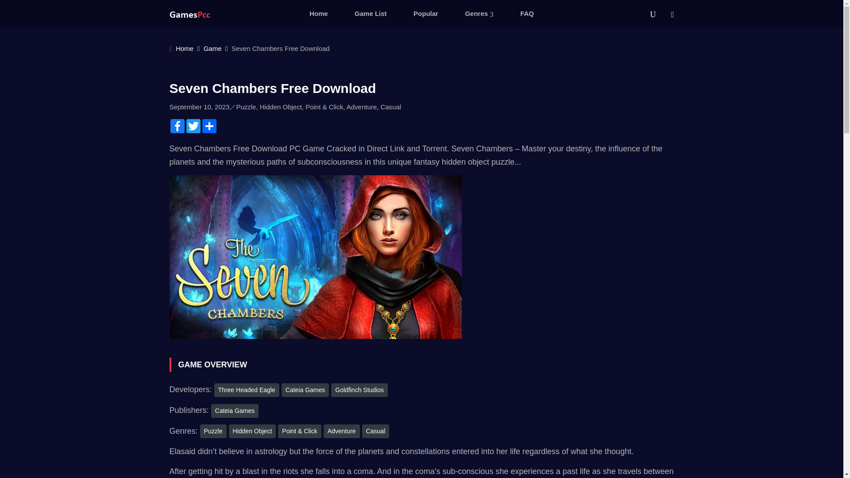 Image resolution: width=850 pixels, height=478 pixels. What do you see at coordinates (209, 126) in the screenshot?
I see `Share` at bounding box center [209, 126].